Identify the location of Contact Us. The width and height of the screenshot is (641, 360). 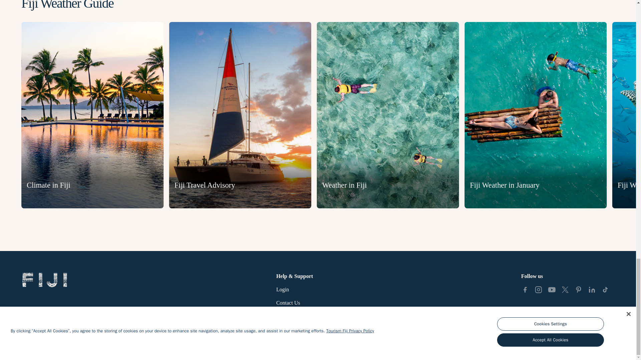
(288, 303).